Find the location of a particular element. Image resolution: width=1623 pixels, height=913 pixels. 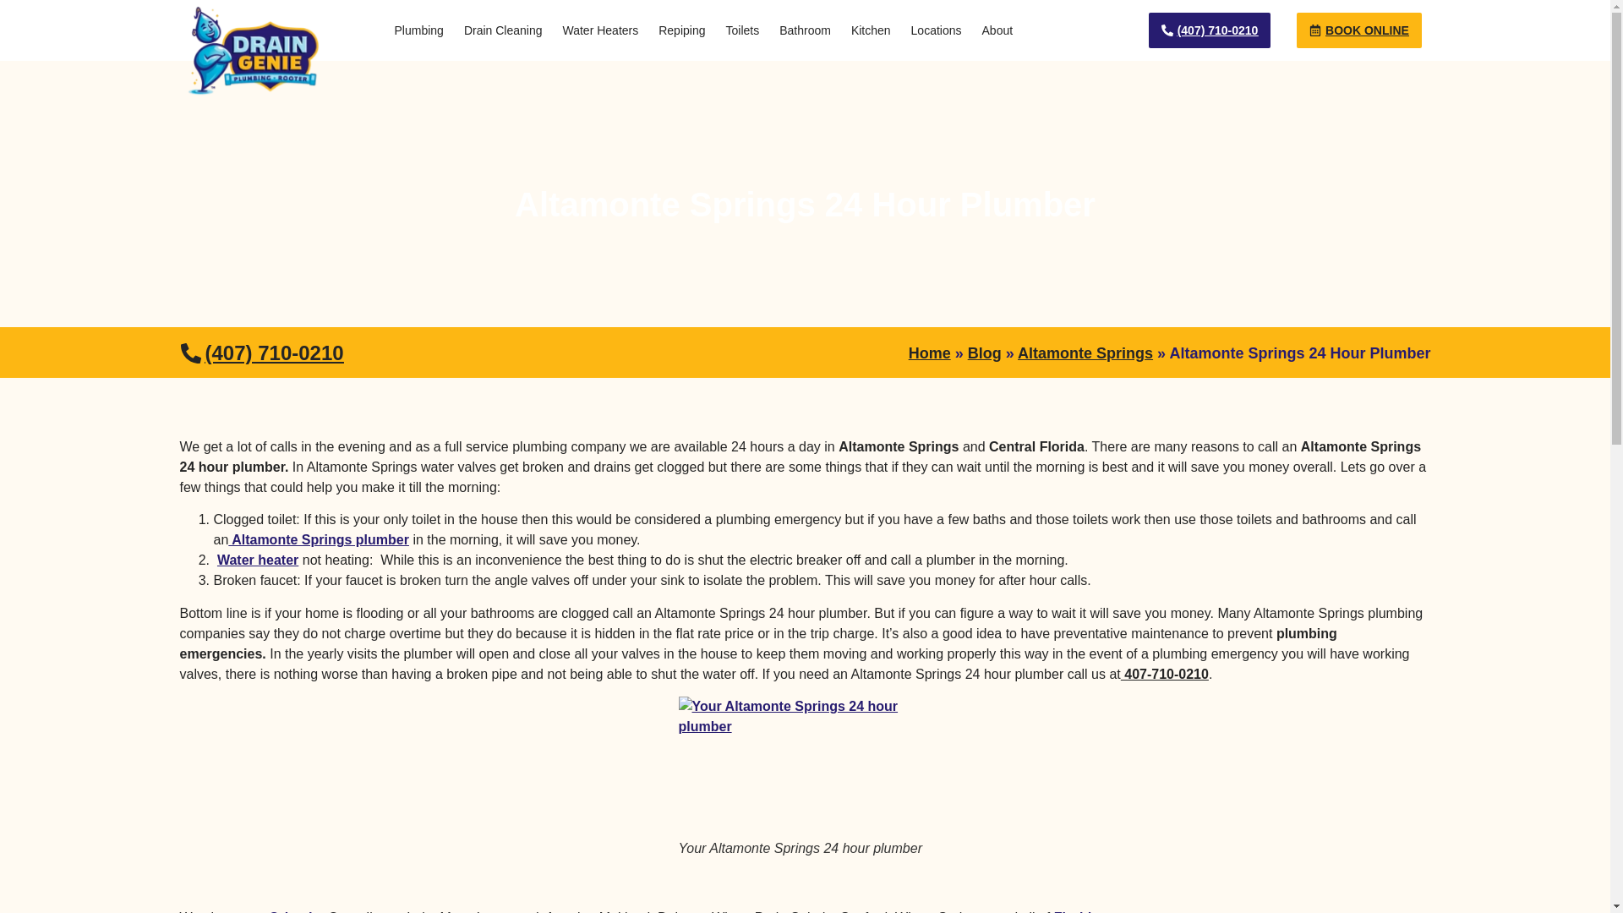

Altamonte Springs Plumbing is located at coordinates (318, 539).